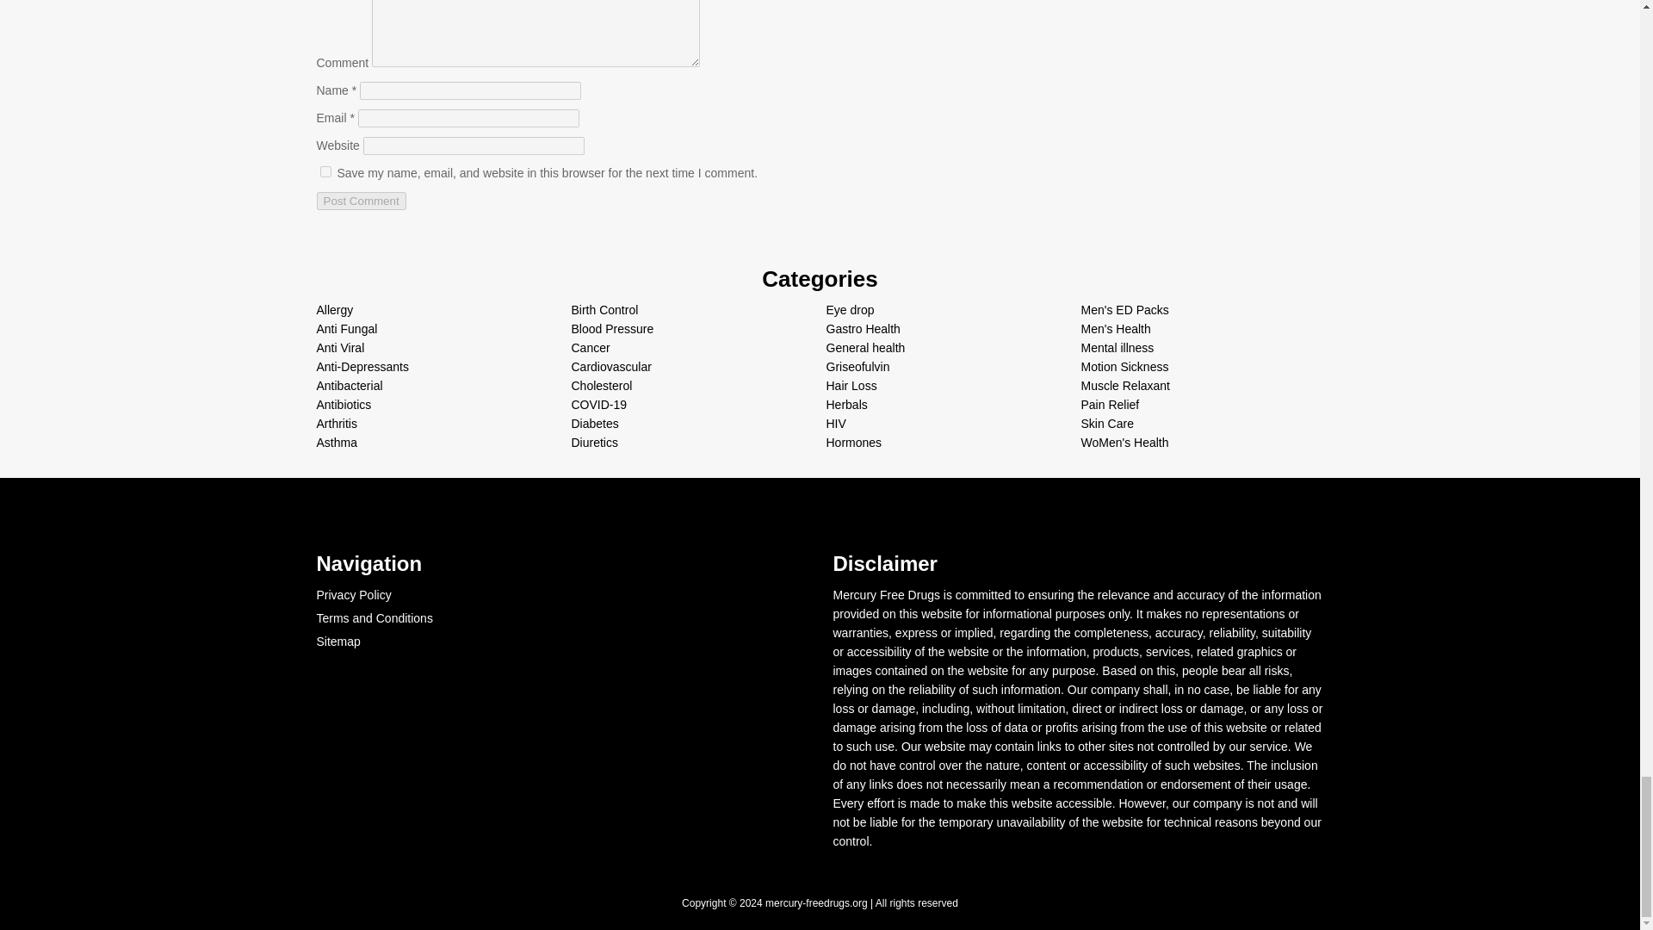 Image resolution: width=1653 pixels, height=930 pixels. What do you see at coordinates (599, 405) in the screenshot?
I see `COVID-19` at bounding box center [599, 405].